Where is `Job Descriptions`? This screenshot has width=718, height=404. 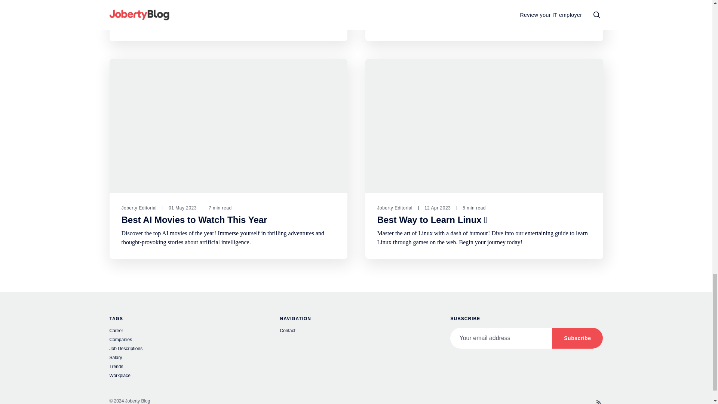
Job Descriptions is located at coordinates (185, 349).